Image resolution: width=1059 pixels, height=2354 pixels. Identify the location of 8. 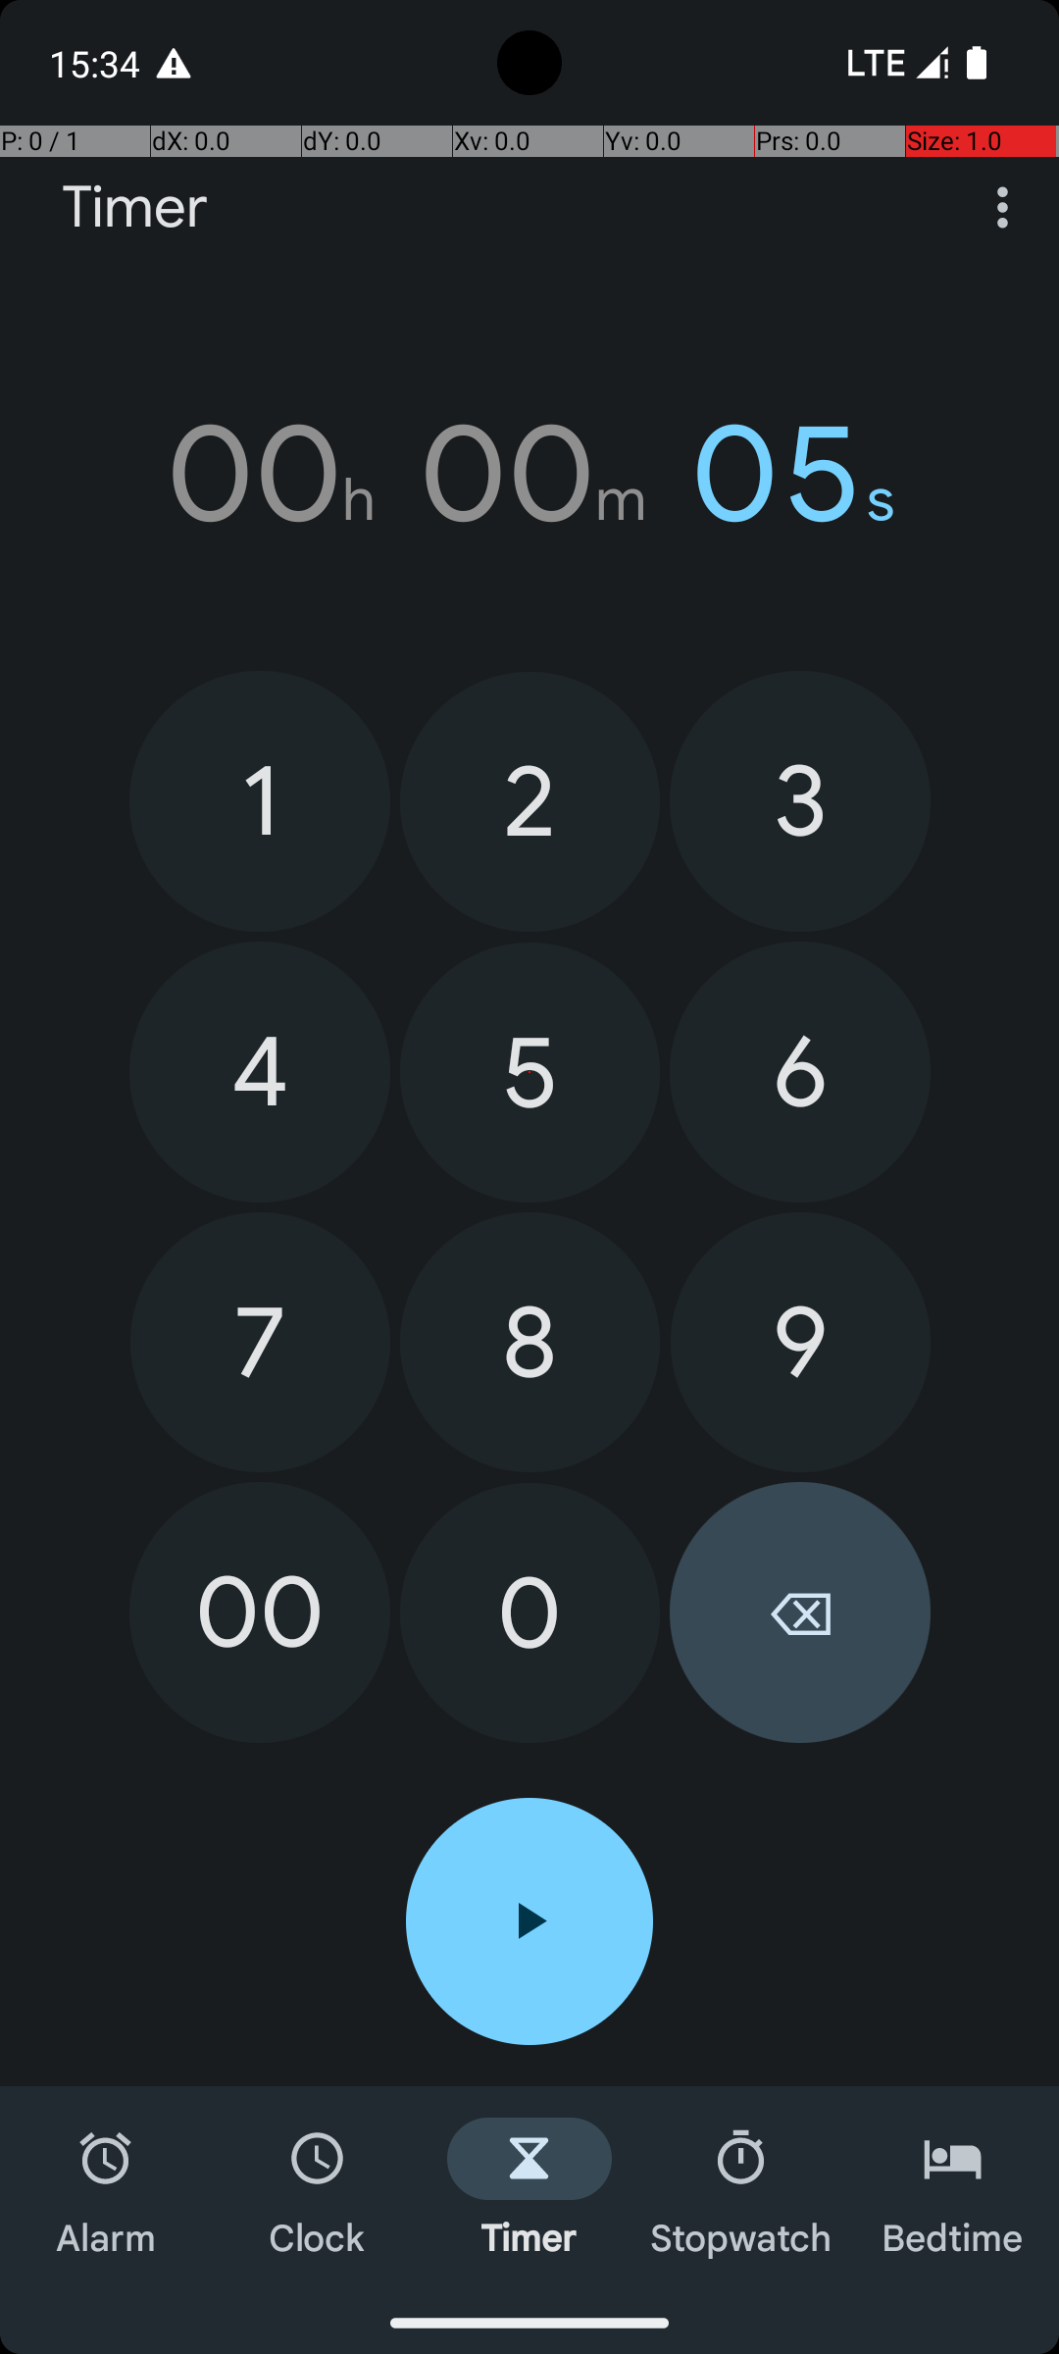
(529, 1342).